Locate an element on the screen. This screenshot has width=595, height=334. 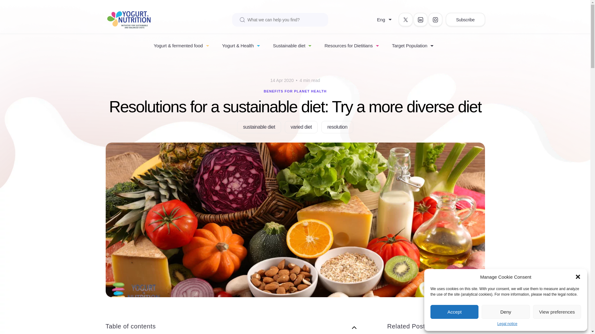
Deny is located at coordinates (505, 312).